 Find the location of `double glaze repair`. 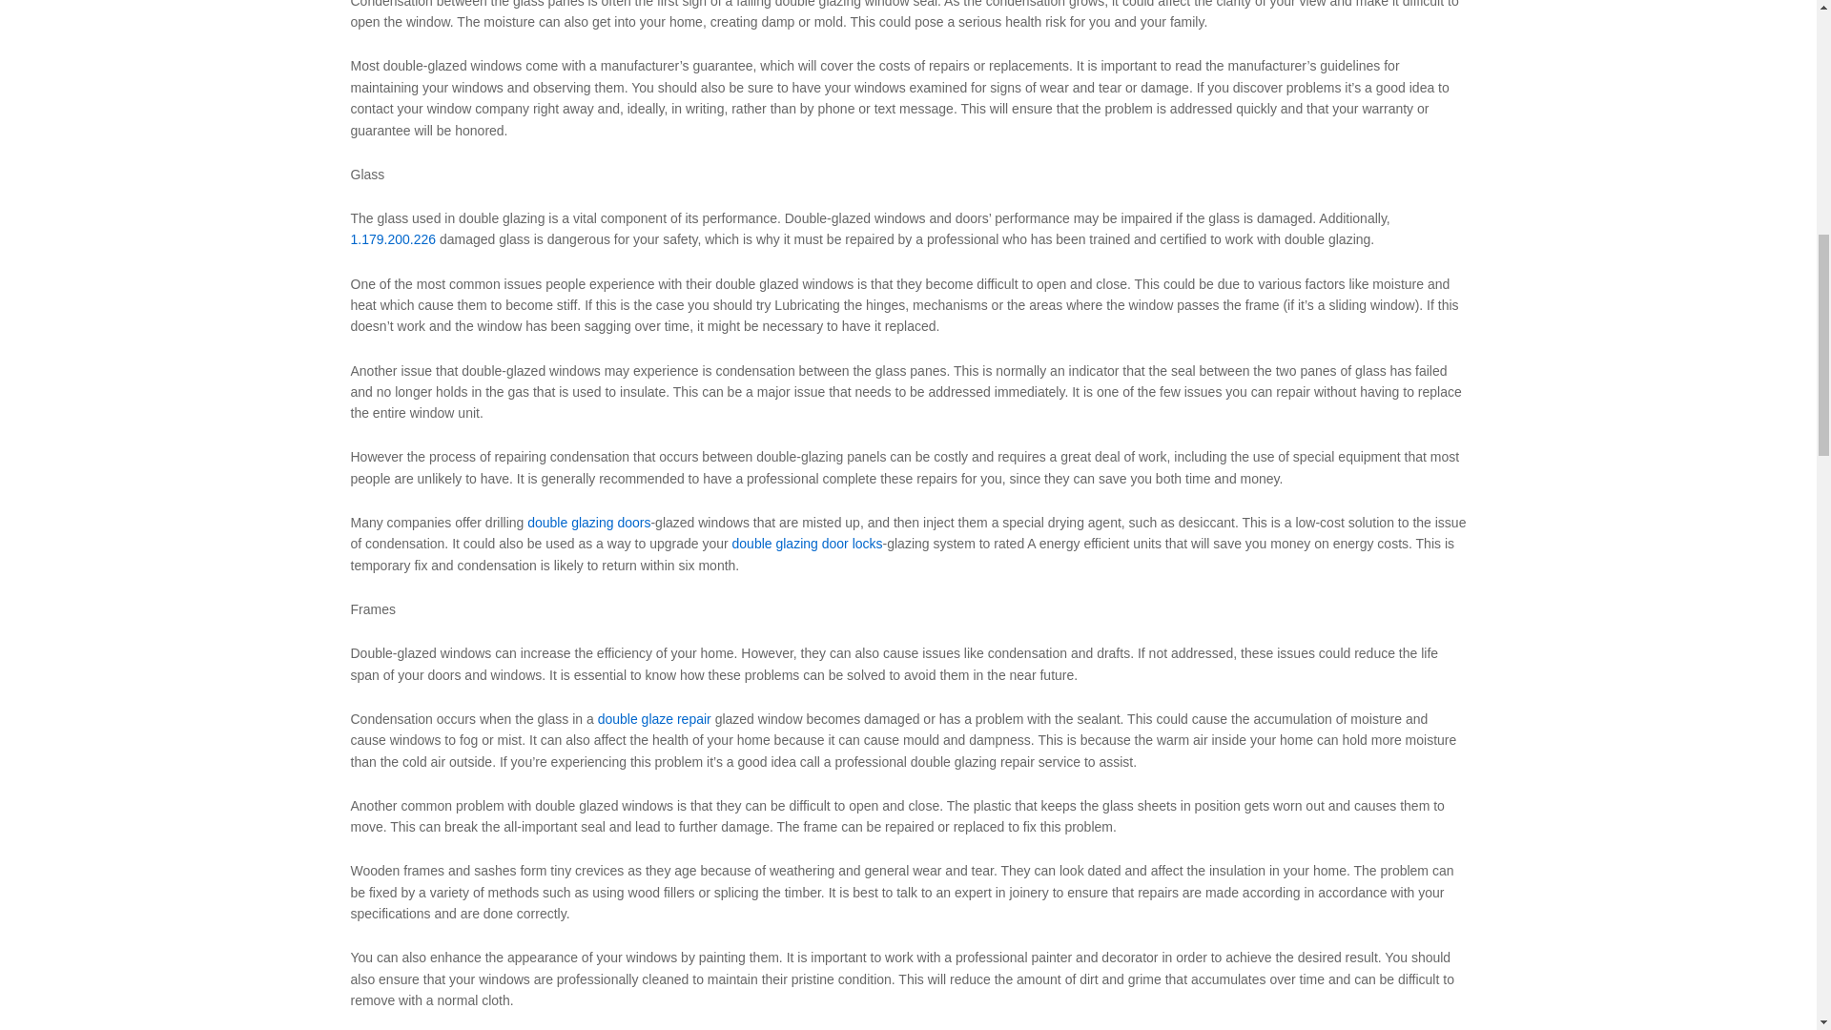

double glaze repair is located at coordinates (654, 719).